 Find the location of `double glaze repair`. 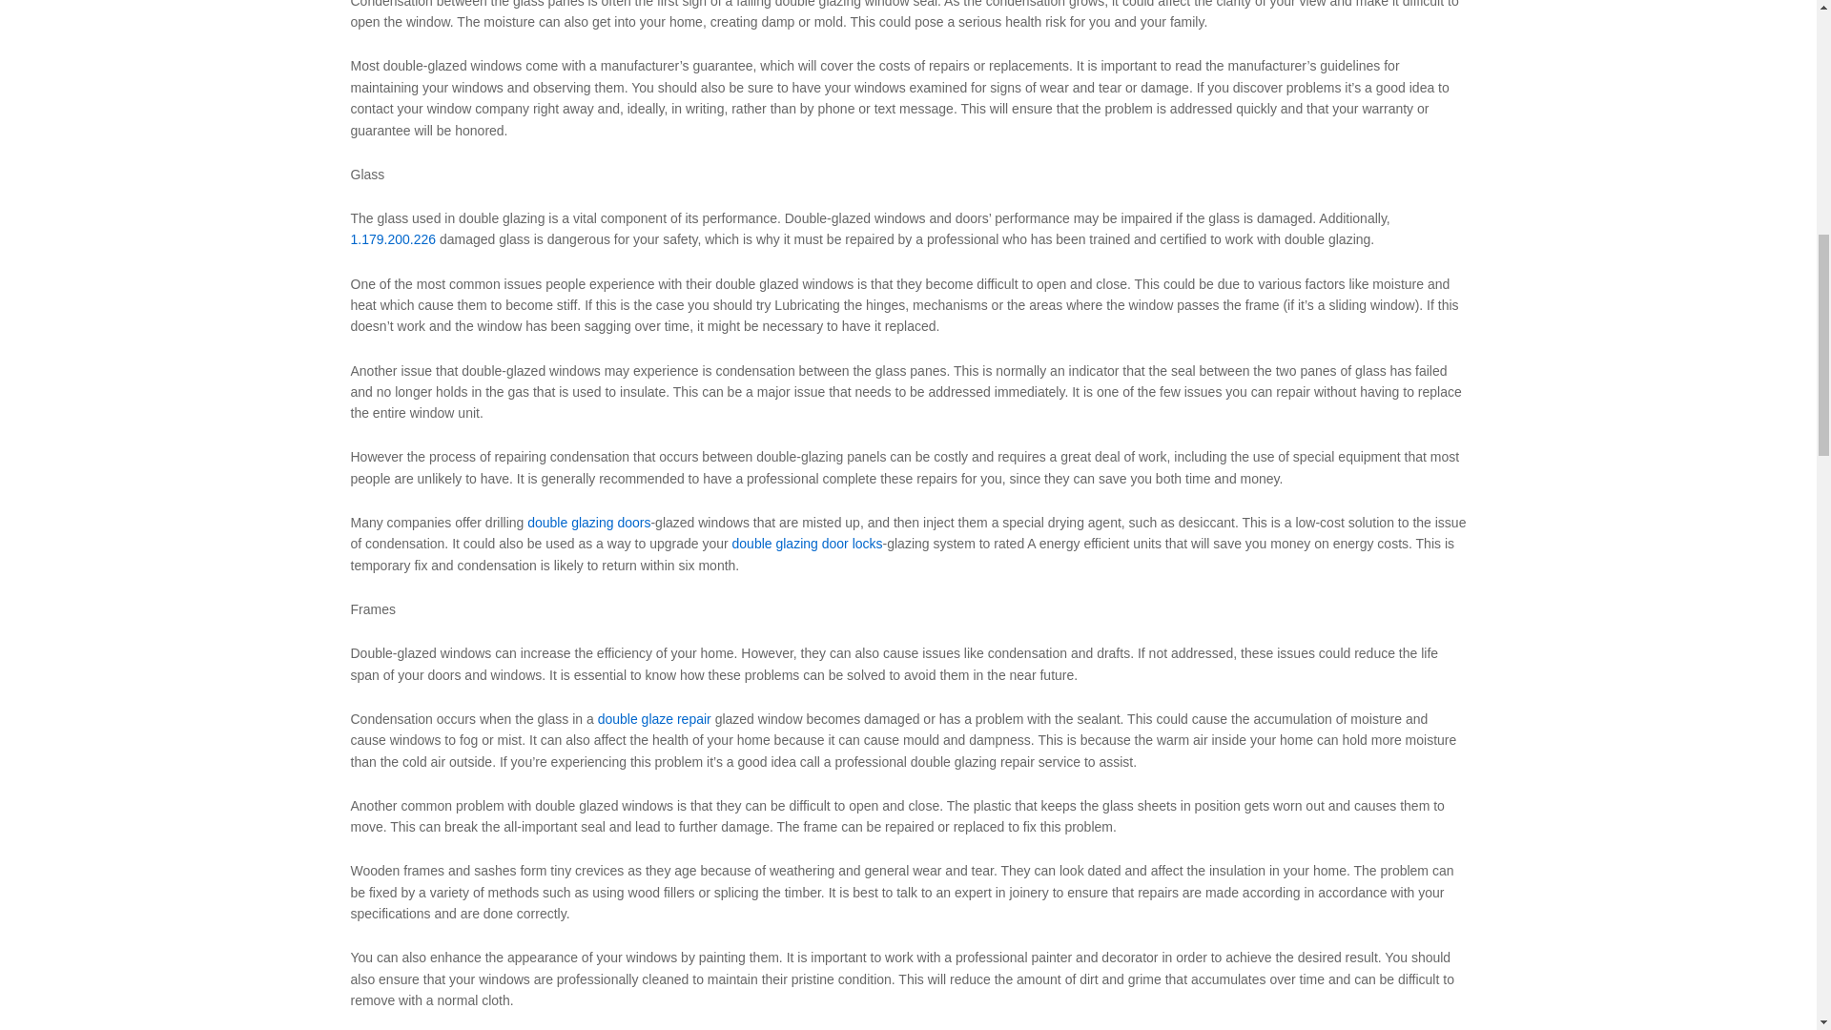

double glaze repair is located at coordinates (654, 719).